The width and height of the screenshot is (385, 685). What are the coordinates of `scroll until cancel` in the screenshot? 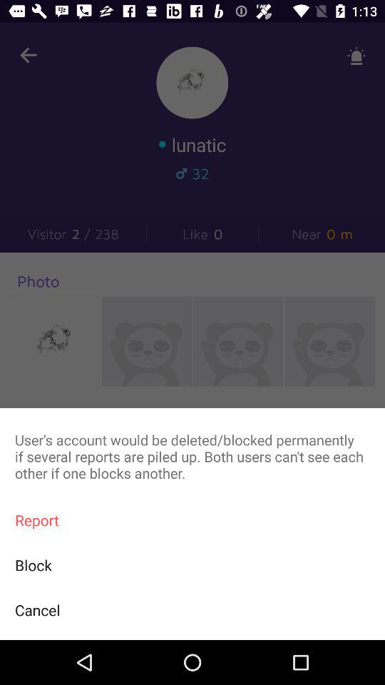 It's located at (192, 609).